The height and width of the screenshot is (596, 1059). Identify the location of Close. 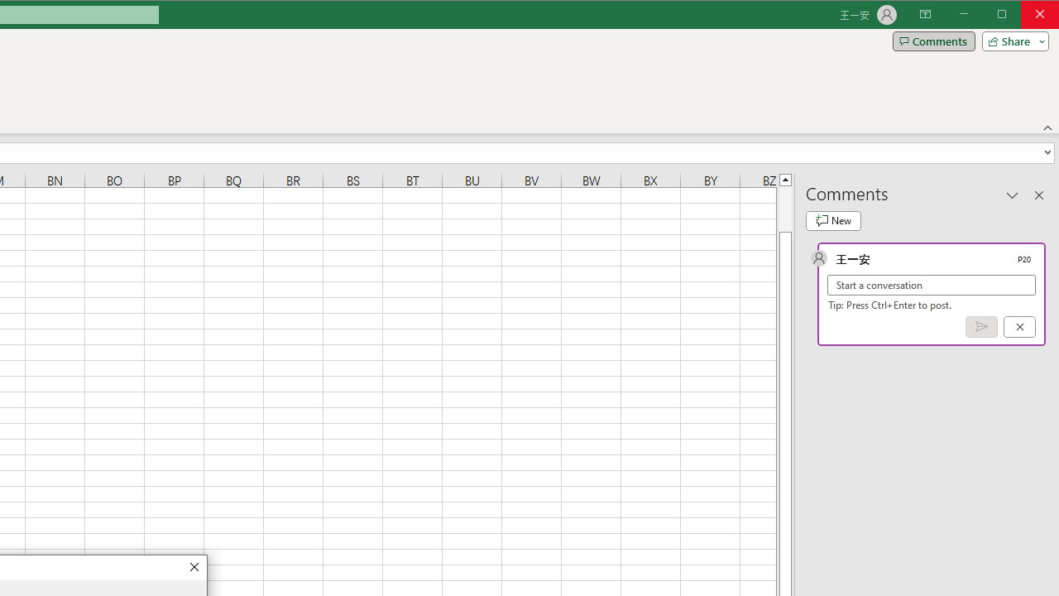
(194, 568).